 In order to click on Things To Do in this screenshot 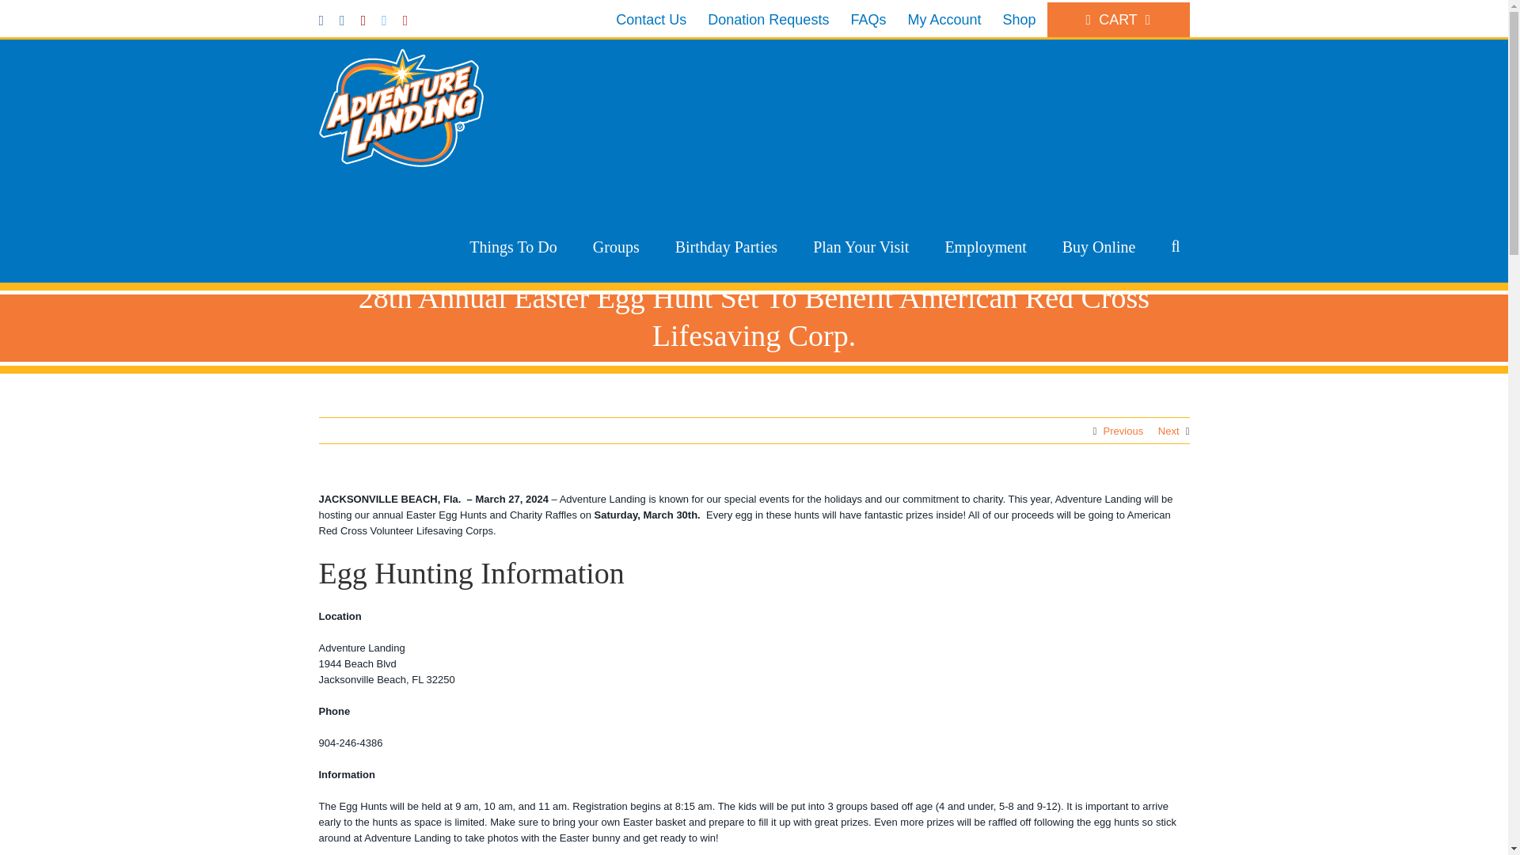, I will do `click(513, 247)`.